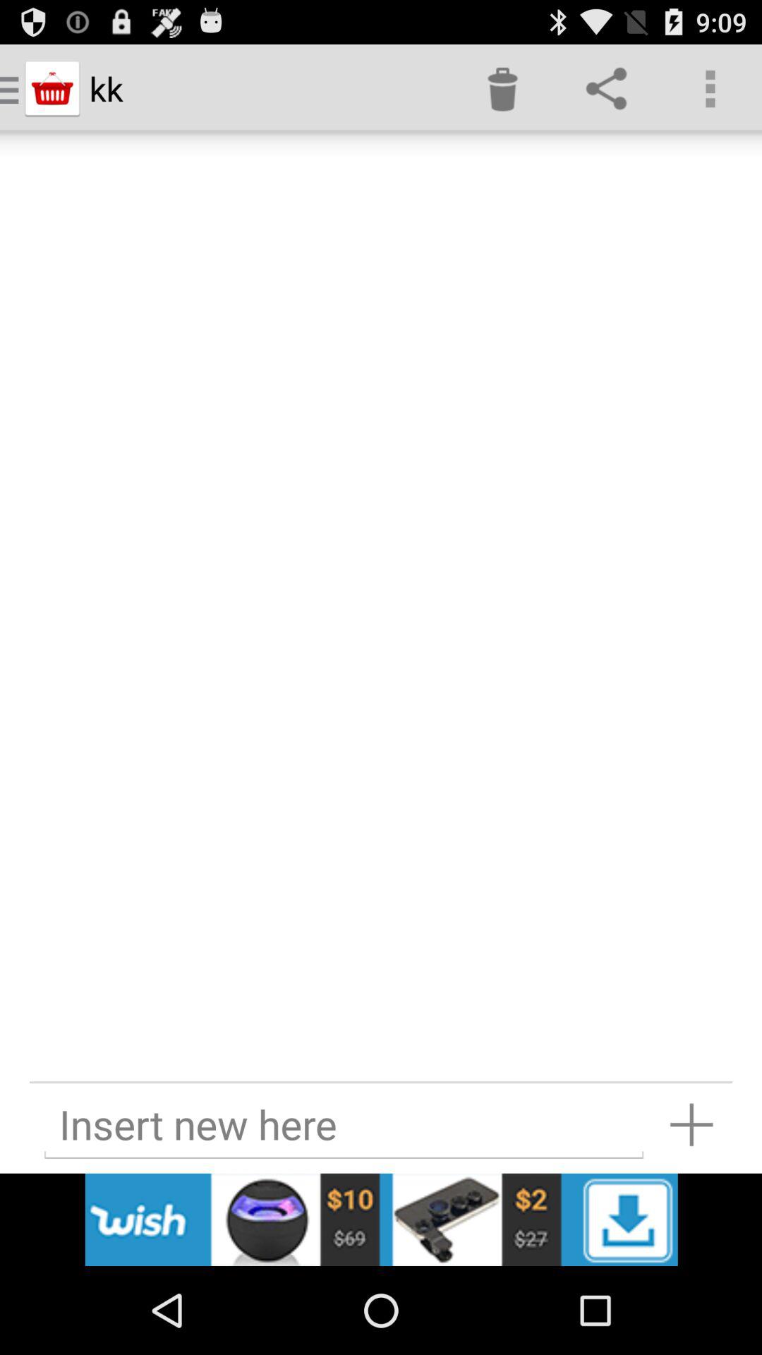 The image size is (762, 1355). What do you see at coordinates (344, 1125) in the screenshot?
I see `insert new here` at bounding box center [344, 1125].